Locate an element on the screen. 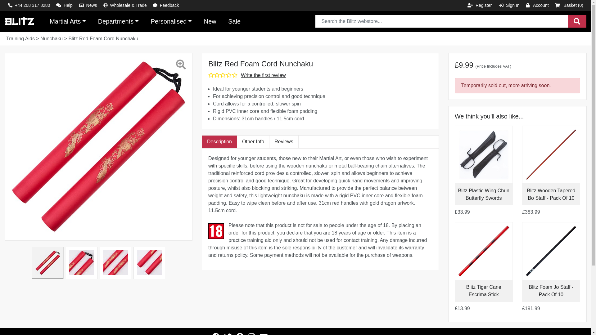 The width and height of the screenshot is (596, 335). Help is located at coordinates (64, 5).